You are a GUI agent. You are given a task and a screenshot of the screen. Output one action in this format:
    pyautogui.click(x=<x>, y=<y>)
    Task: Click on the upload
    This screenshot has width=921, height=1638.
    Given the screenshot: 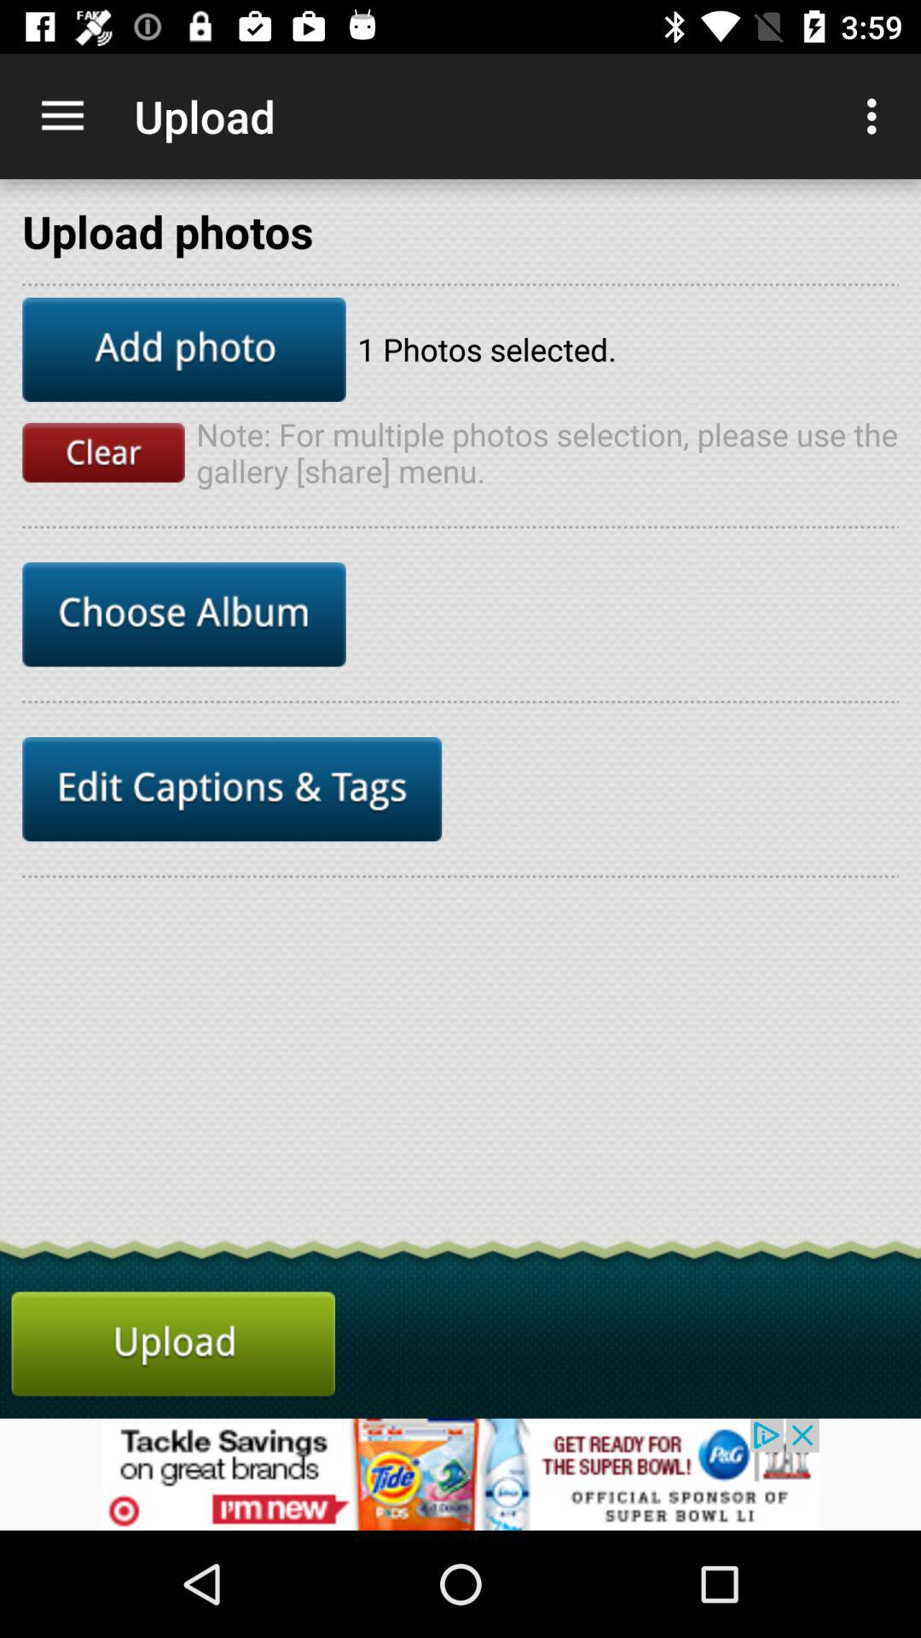 What is the action you would take?
    pyautogui.click(x=173, y=1344)
    